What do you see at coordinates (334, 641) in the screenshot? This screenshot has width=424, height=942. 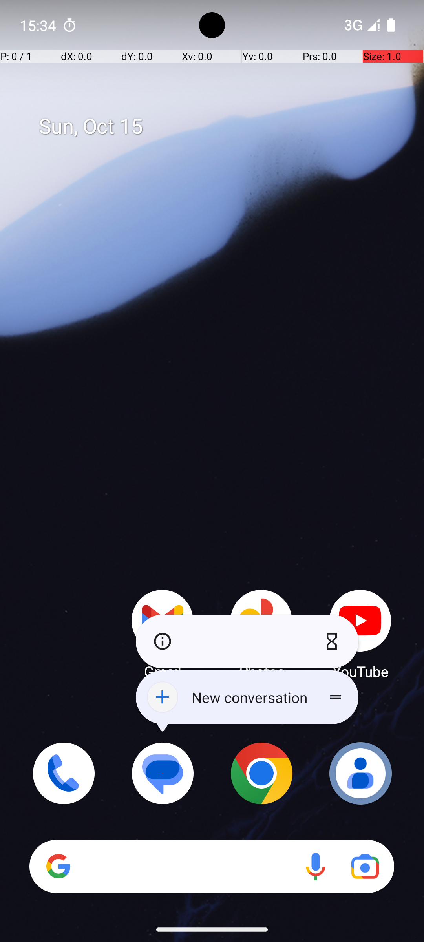 I see `Pause app` at bounding box center [334, 641].